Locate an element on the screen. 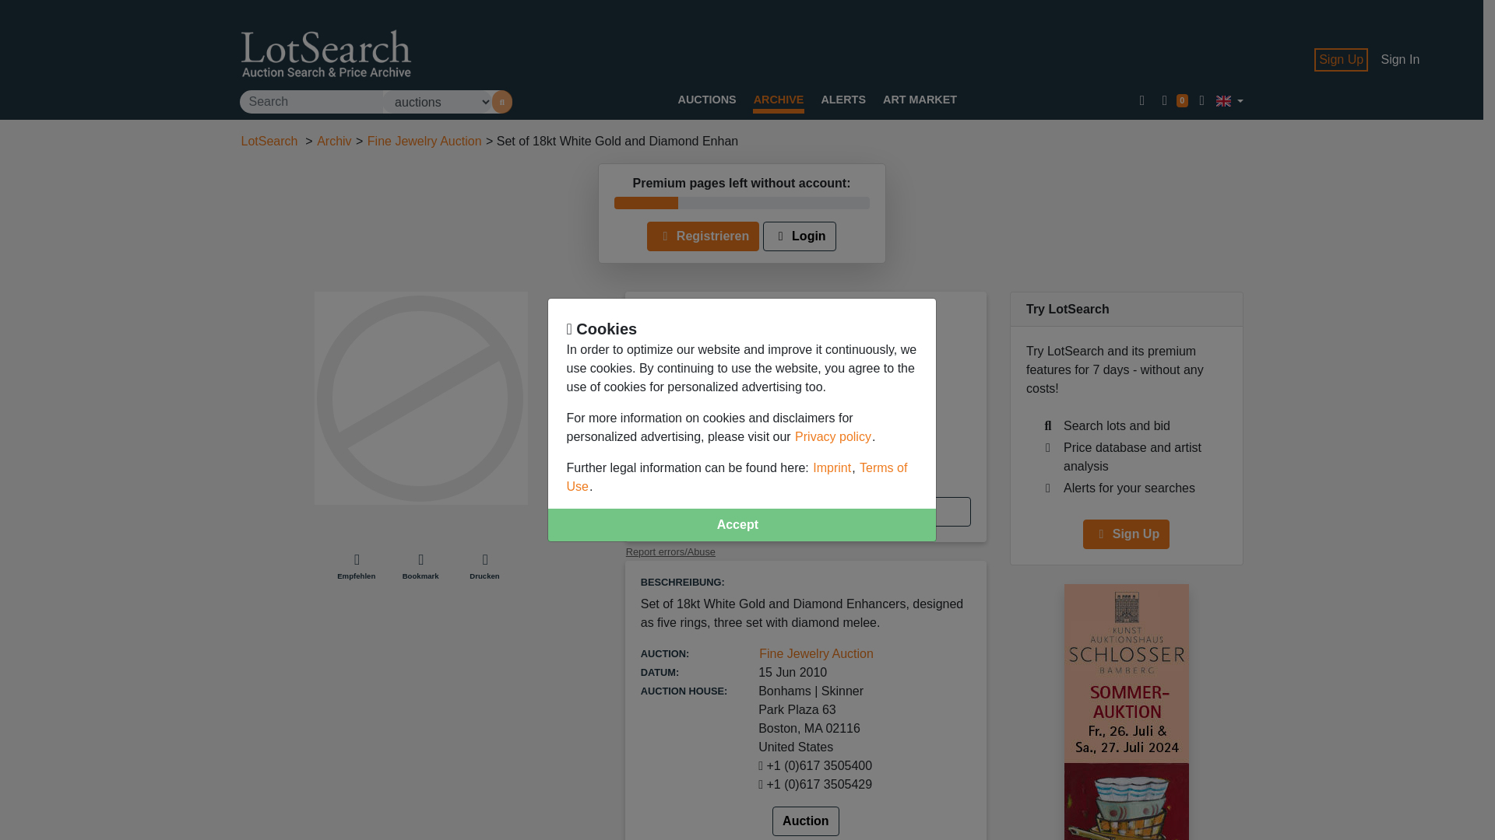  Bookmarks is located at coordinates (1172, 101).